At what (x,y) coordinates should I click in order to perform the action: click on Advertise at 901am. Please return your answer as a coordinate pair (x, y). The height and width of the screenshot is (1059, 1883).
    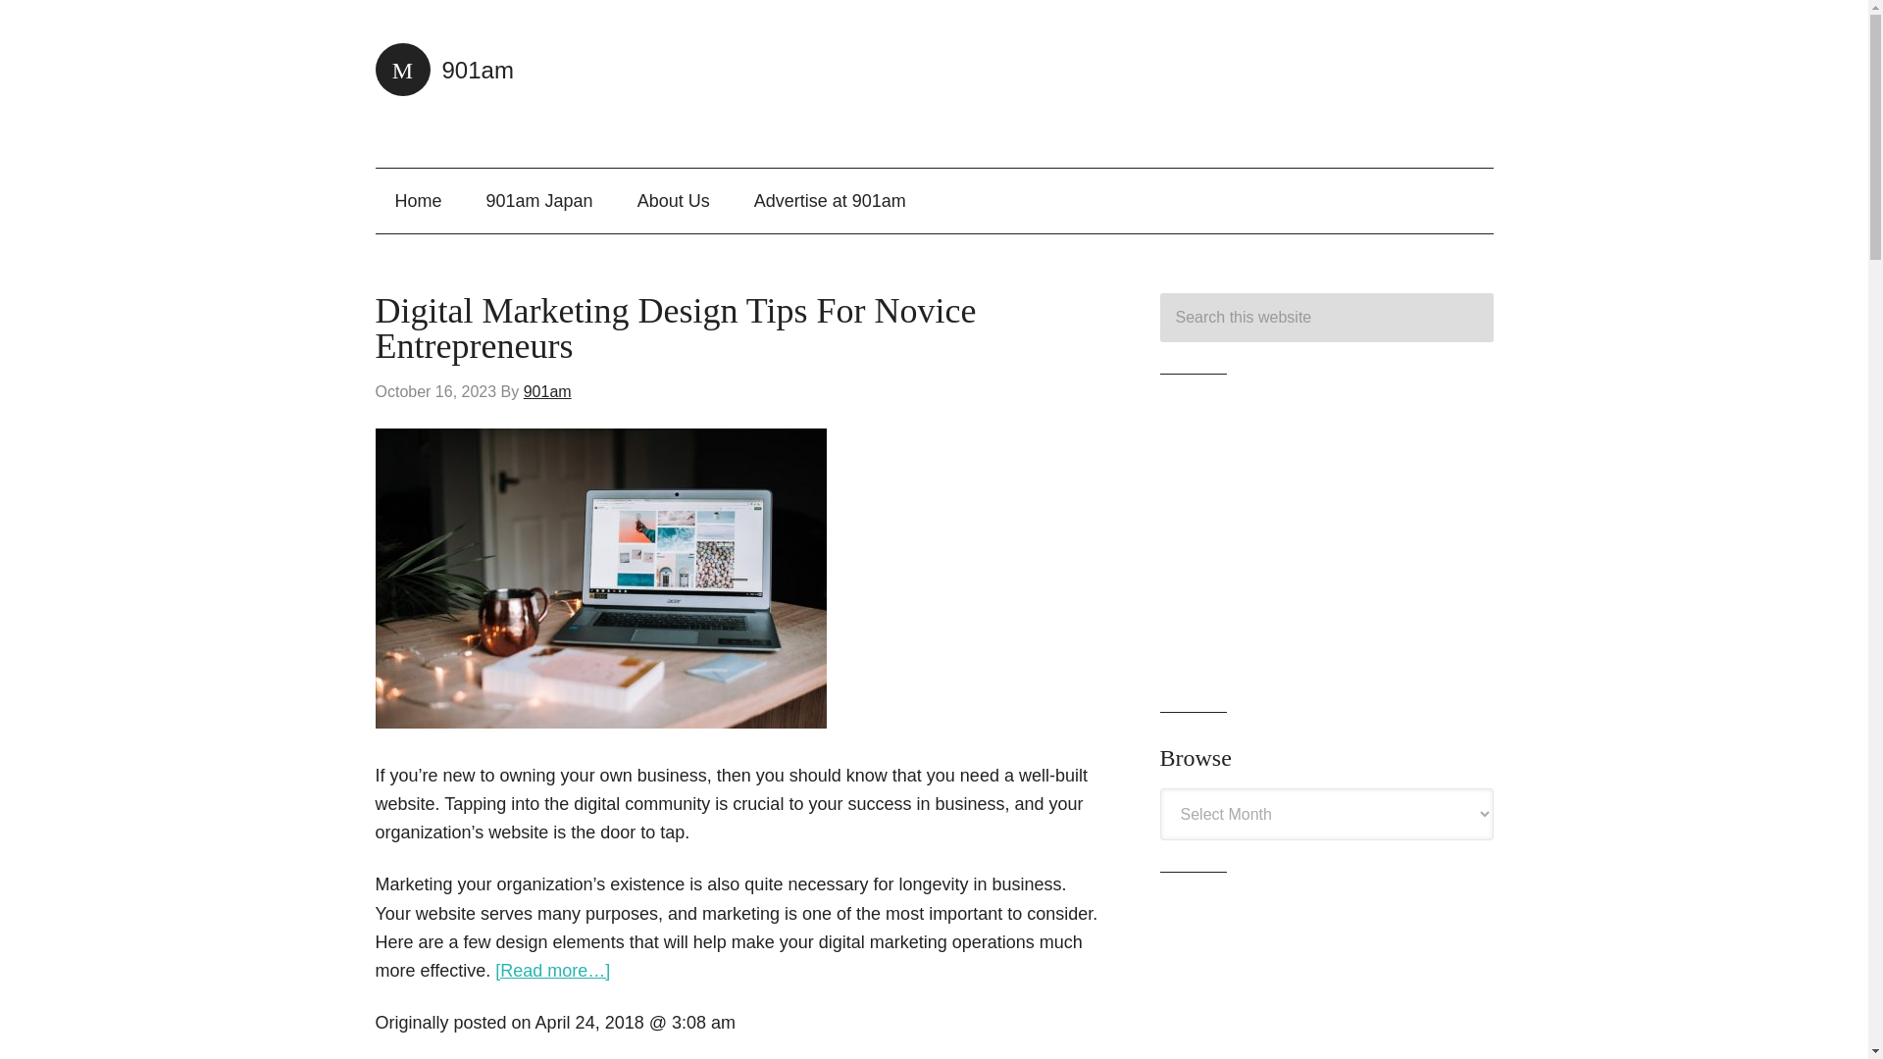
    Looking at the image, I should click on (830, 200).